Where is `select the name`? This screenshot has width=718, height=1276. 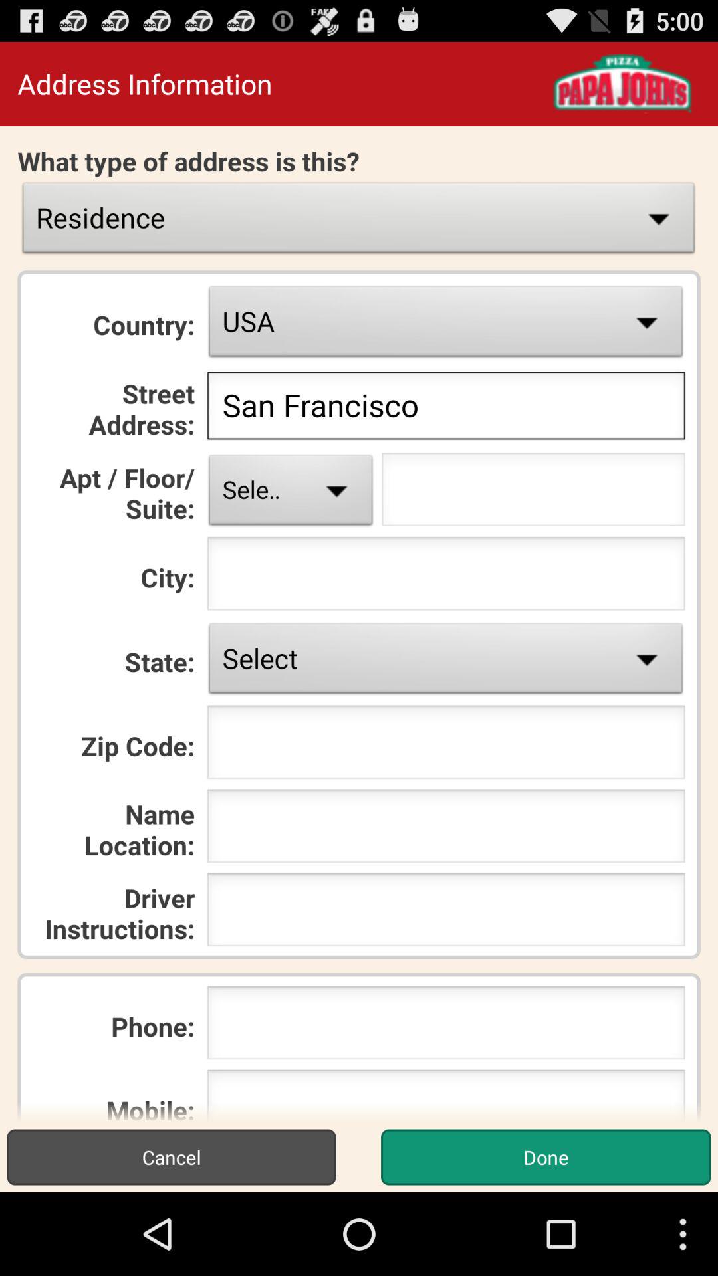 select the name is located at coordinates (445, 829).